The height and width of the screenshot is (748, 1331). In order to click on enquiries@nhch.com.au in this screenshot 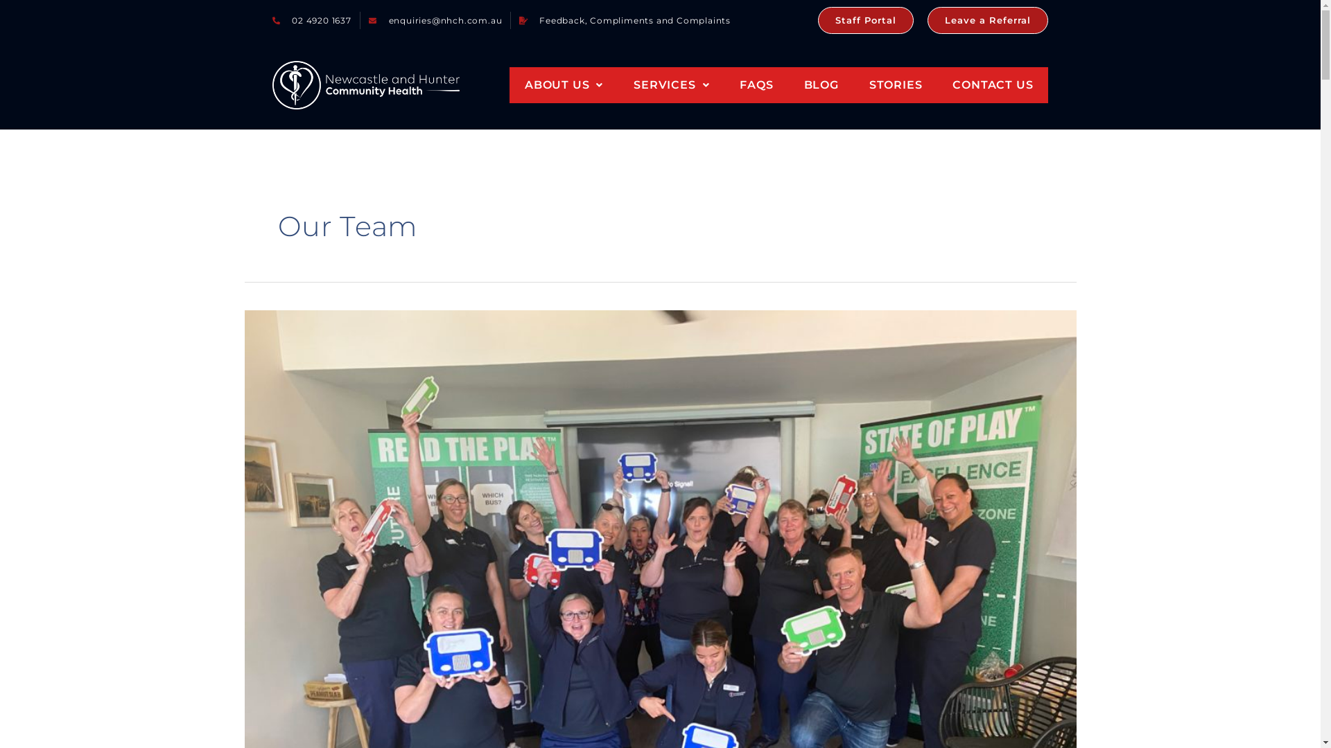, I will do `click(435, 21)`.